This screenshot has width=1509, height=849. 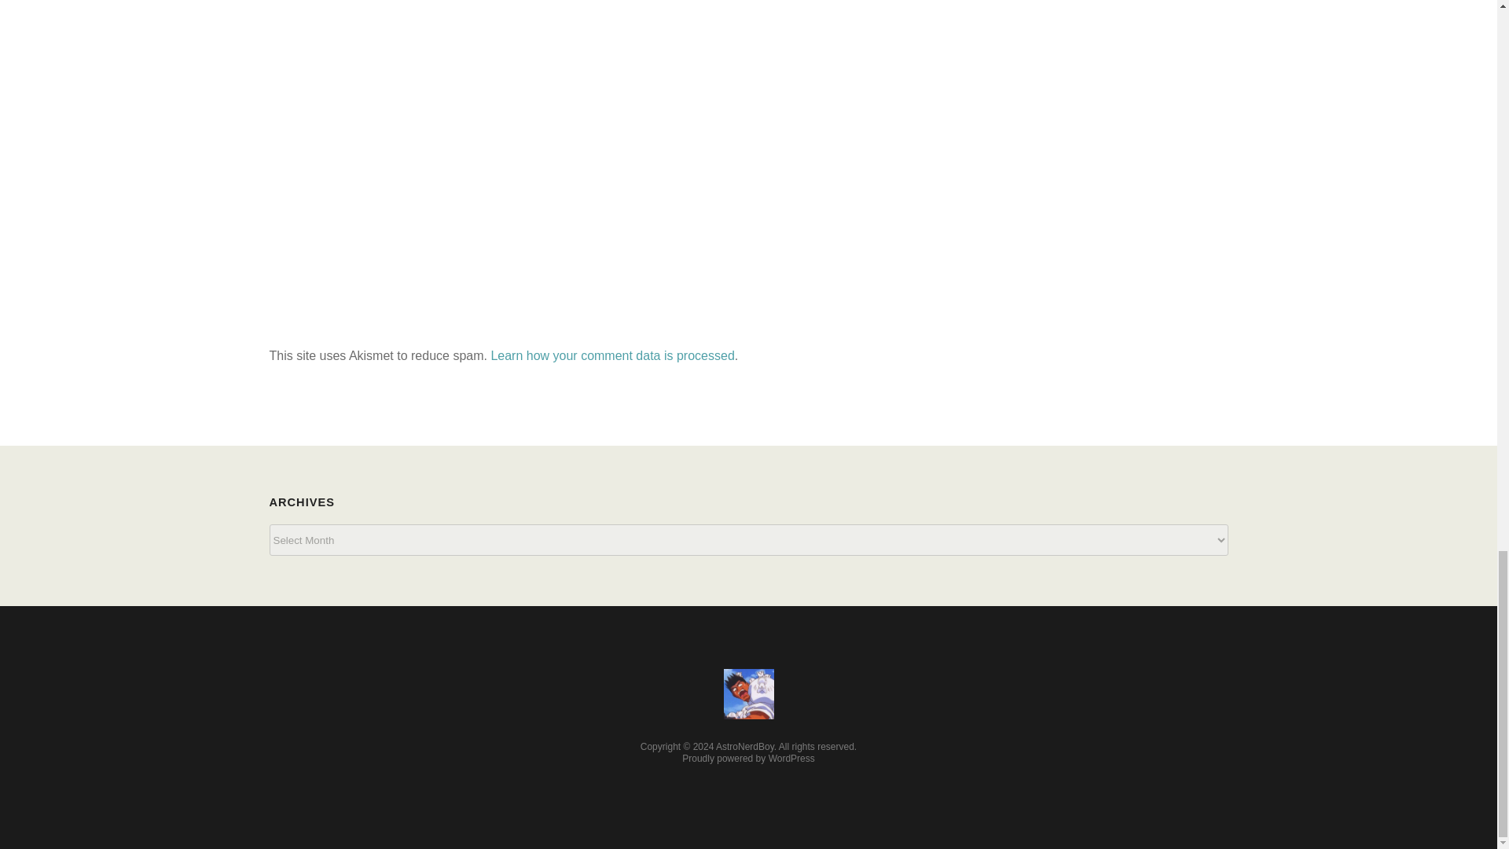 I want to click on Learn how your comment data is processed, so click(x=611, y=355).